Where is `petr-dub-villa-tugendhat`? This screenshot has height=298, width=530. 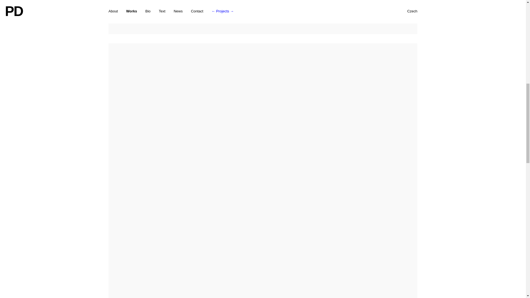
petr-dub-villa-tugendhat is located at coordinates (263, 17).